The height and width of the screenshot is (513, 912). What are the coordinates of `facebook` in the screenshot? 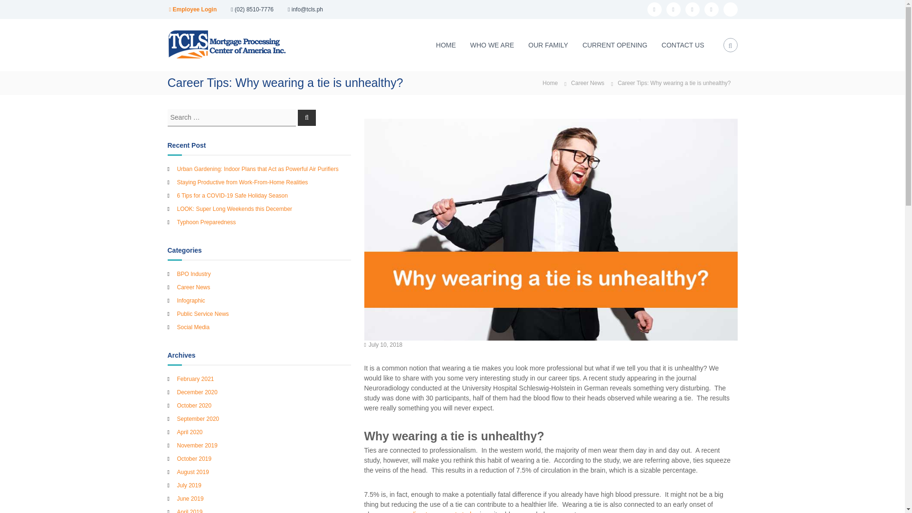 It's located at (654, 9).